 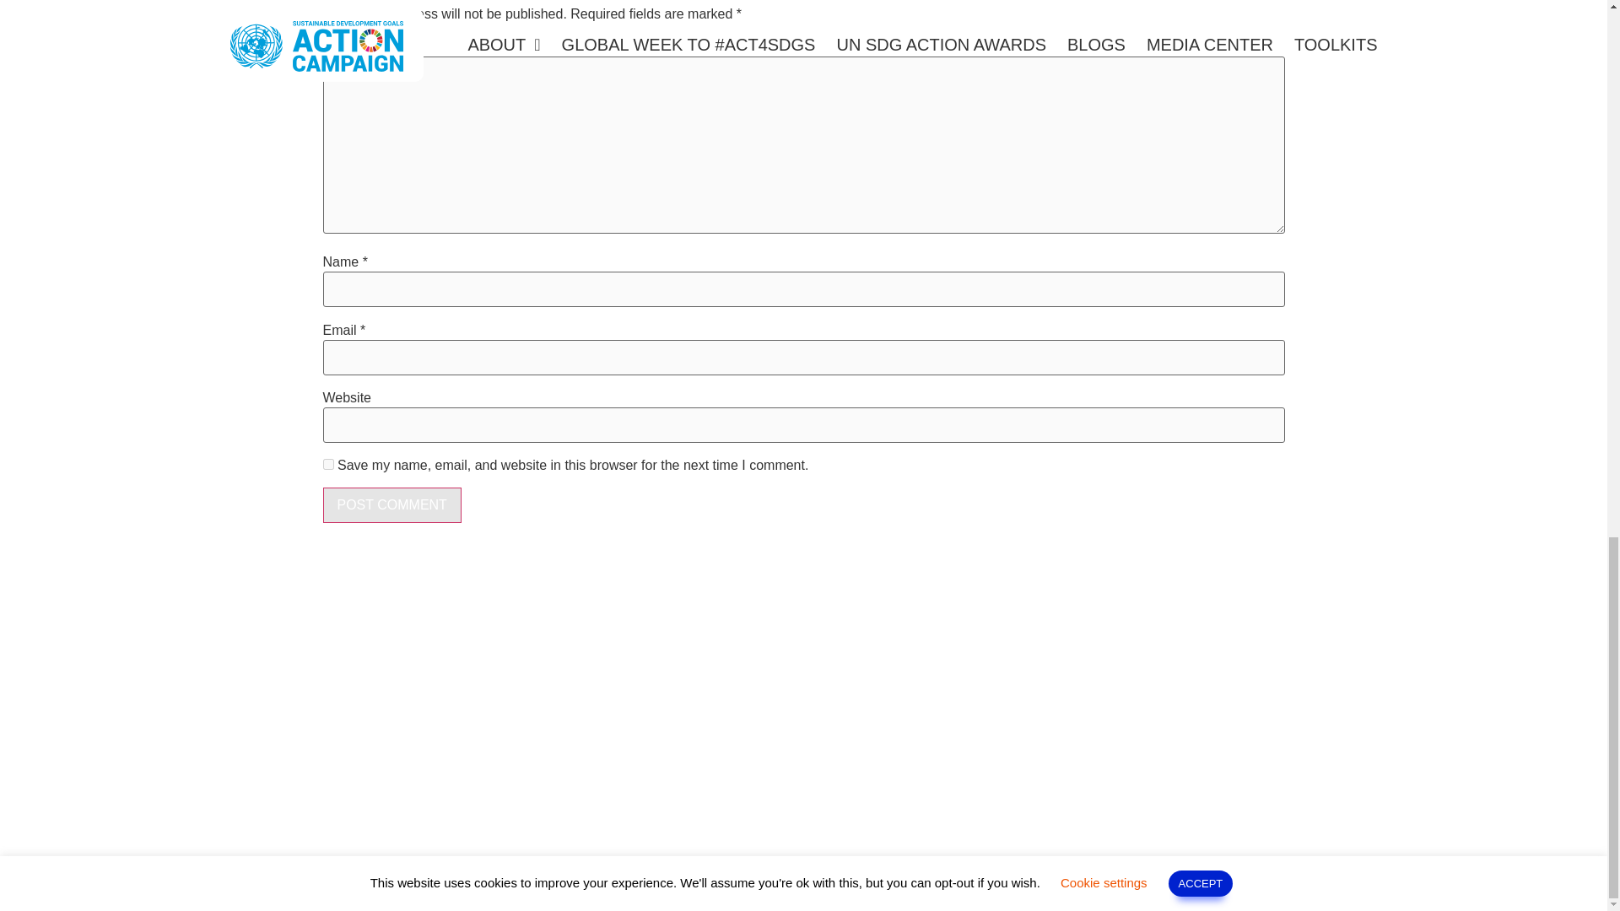 I want to click on Post Comment, so click(x=391, y=504).